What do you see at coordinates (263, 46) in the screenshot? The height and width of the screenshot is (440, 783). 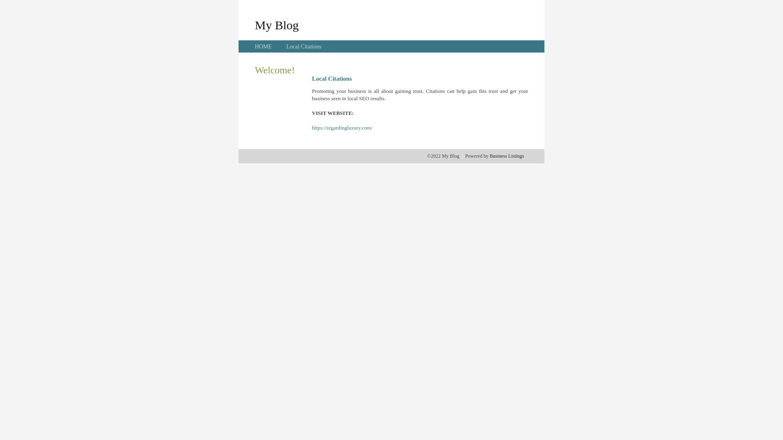 I see `HOME` at bounding box center [263, 46].